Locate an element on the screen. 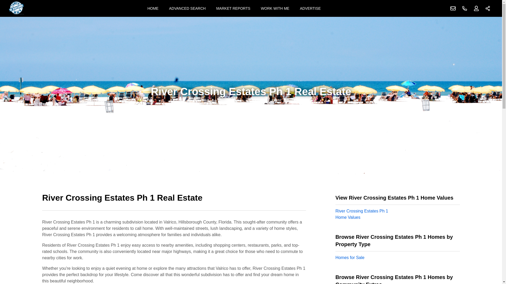 This screenshot has width=506, height=284. ADVANCED SEARCH is located at coordinates (187, 8).